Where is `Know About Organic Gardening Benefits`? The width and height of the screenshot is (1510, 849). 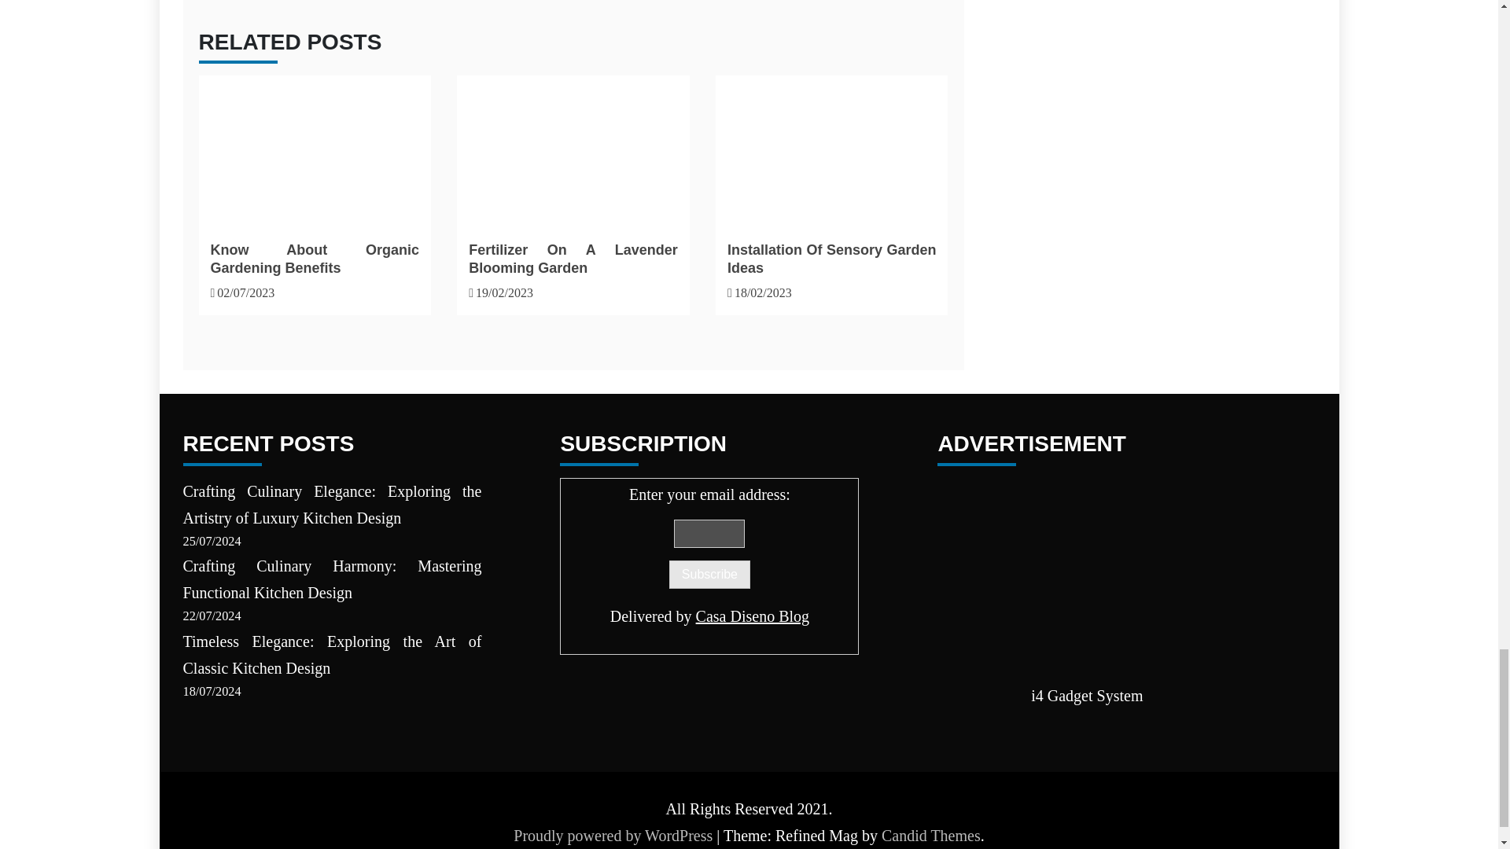
Know About Organic Gardening Benefits is located at coordinates (315, 259).